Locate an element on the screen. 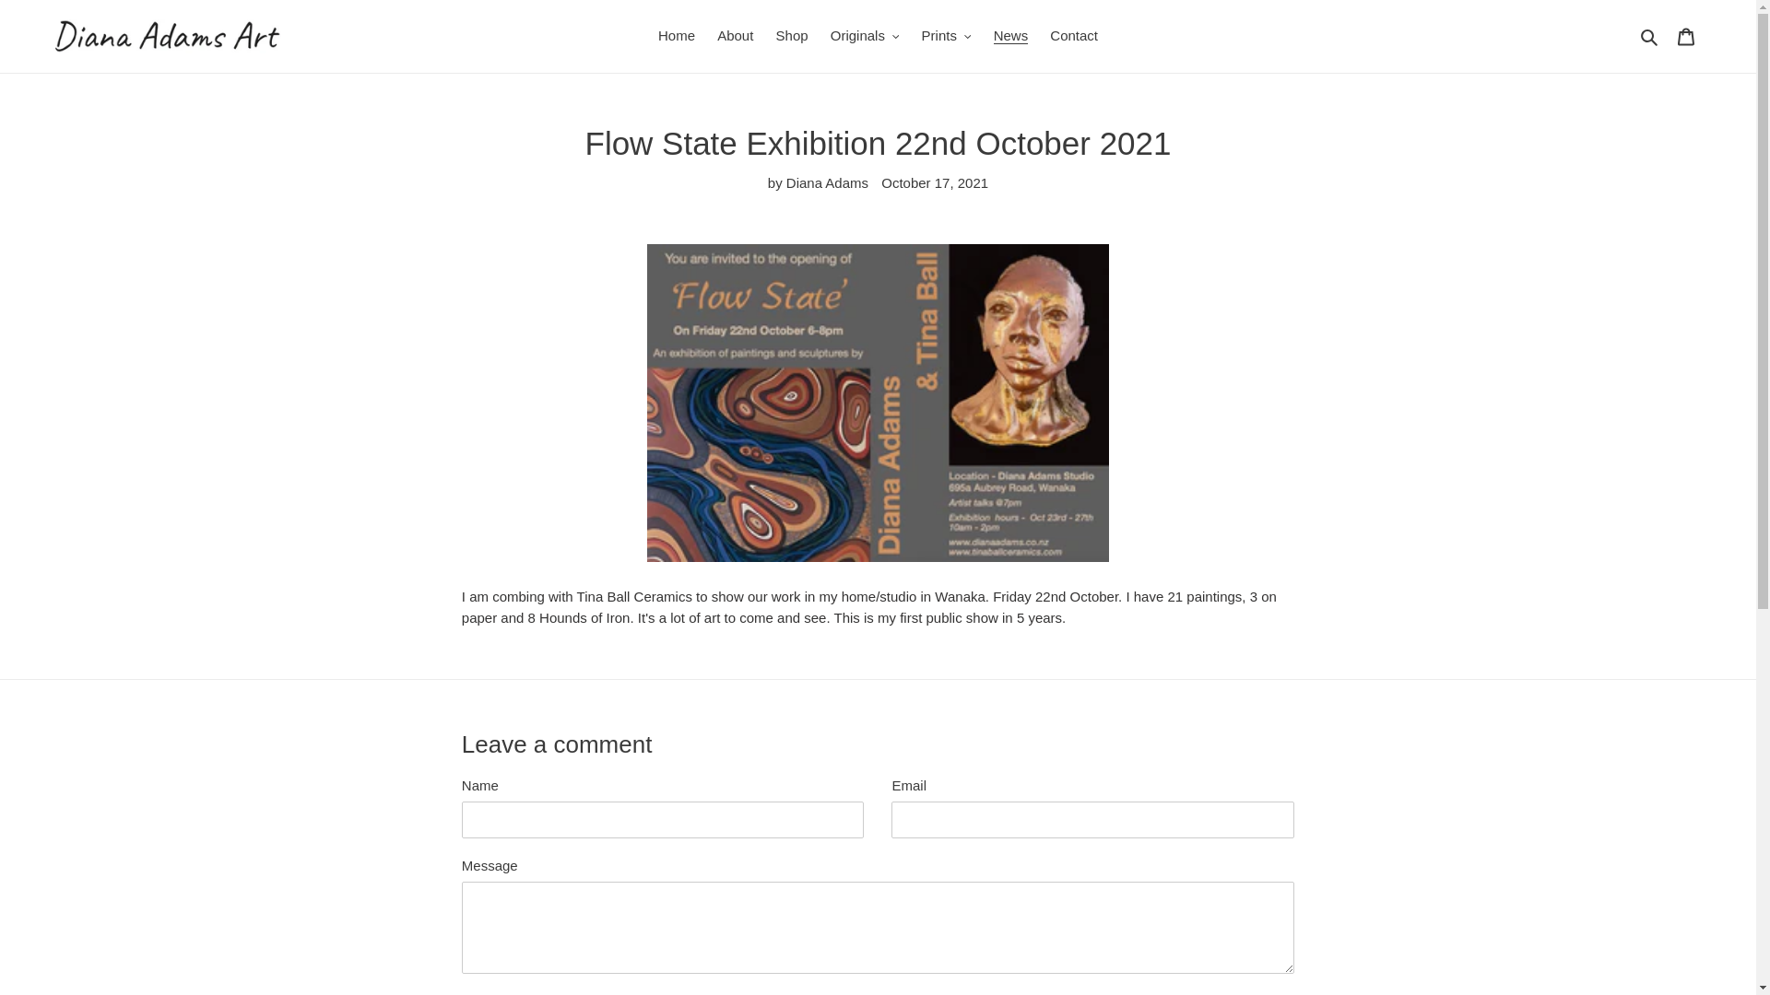 Image resolution: width=1770 pixels, height=995 pixels. Cart is located at coordinates (1686, 36).